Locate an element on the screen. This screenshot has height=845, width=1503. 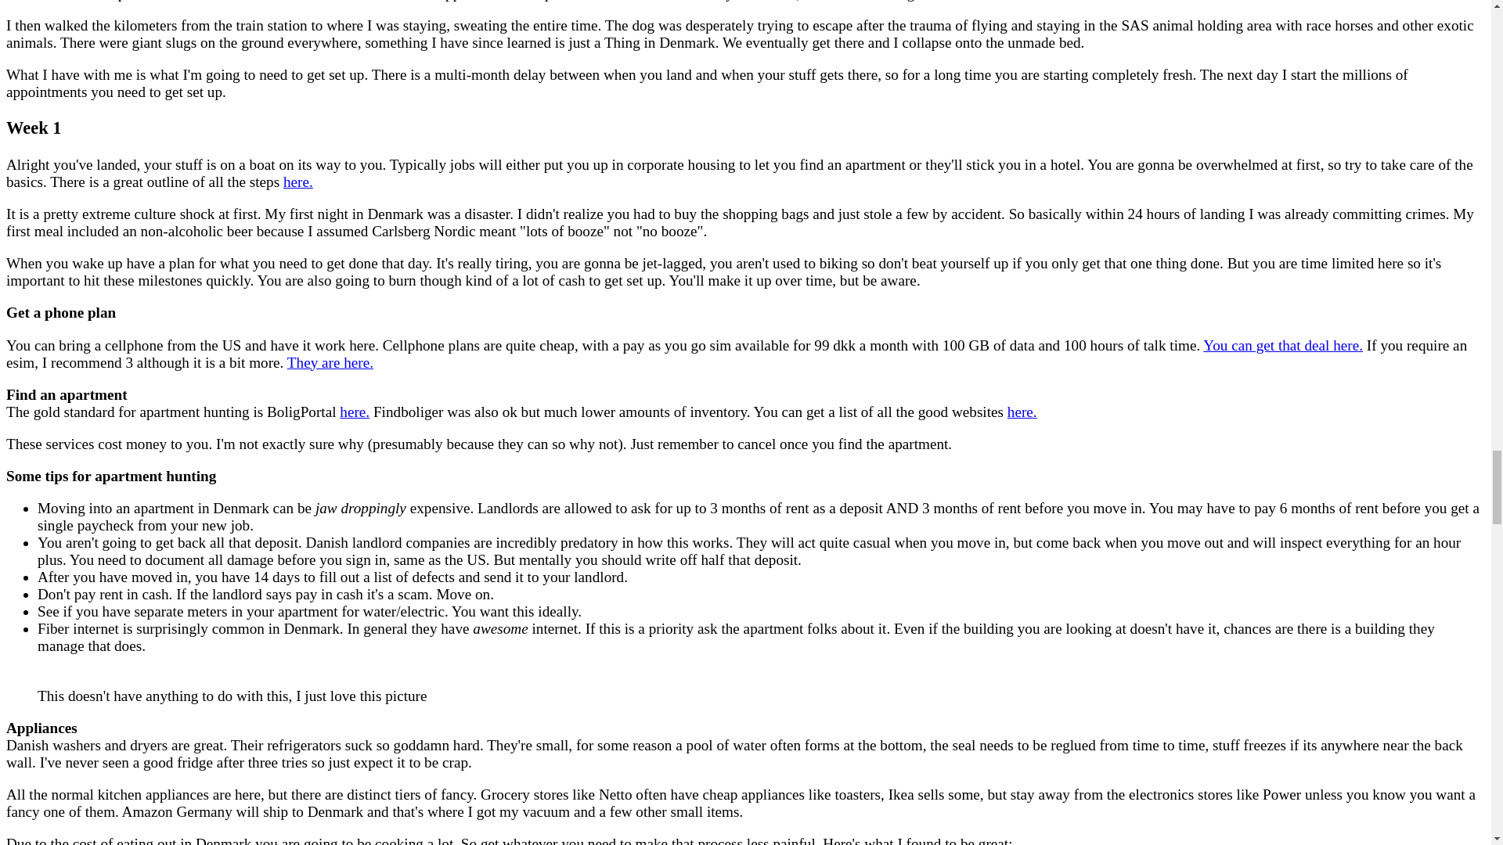
You can get that deal here. is located at coordinates (1283, 345).